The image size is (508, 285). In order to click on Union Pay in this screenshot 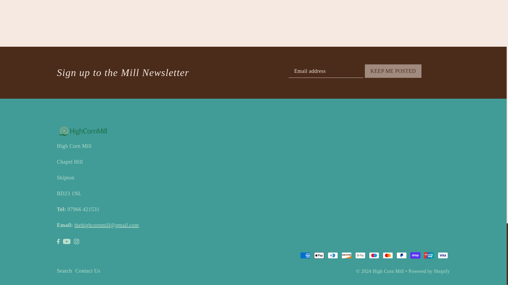, I will do `click(429, 255)`.